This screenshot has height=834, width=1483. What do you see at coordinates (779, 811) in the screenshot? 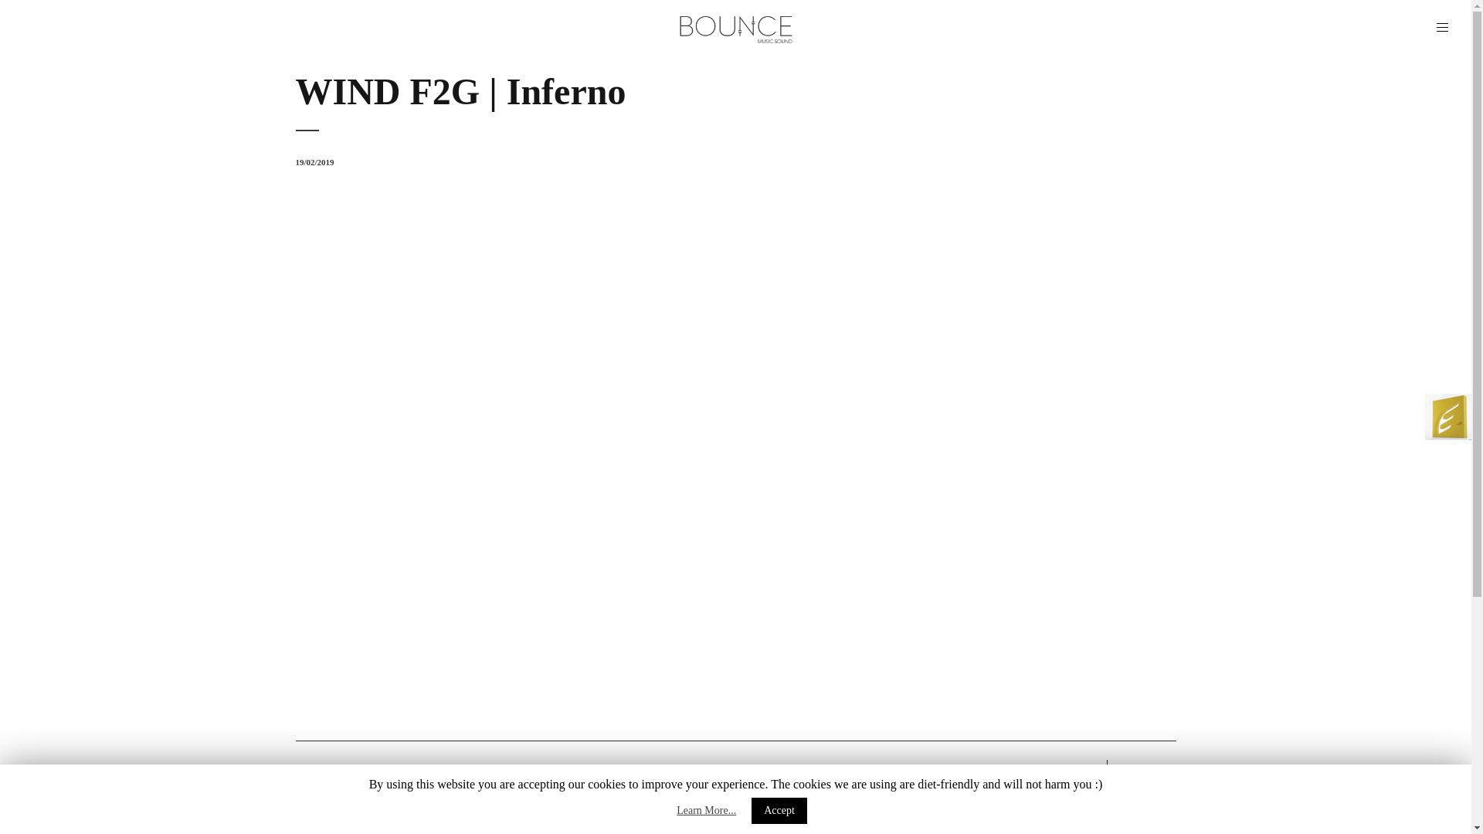
I see `Accept` at bounding box center [779, 811].